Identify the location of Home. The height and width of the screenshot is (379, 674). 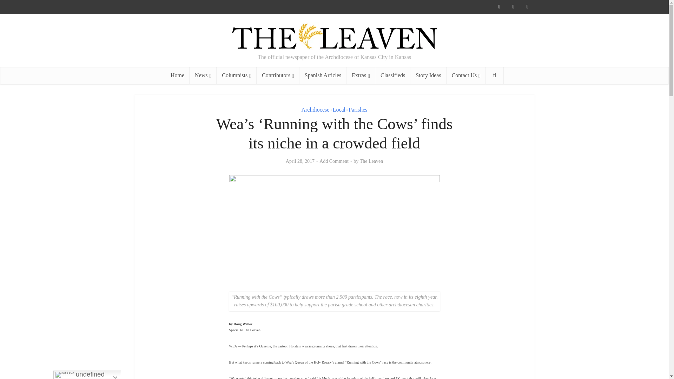
(177, 75).